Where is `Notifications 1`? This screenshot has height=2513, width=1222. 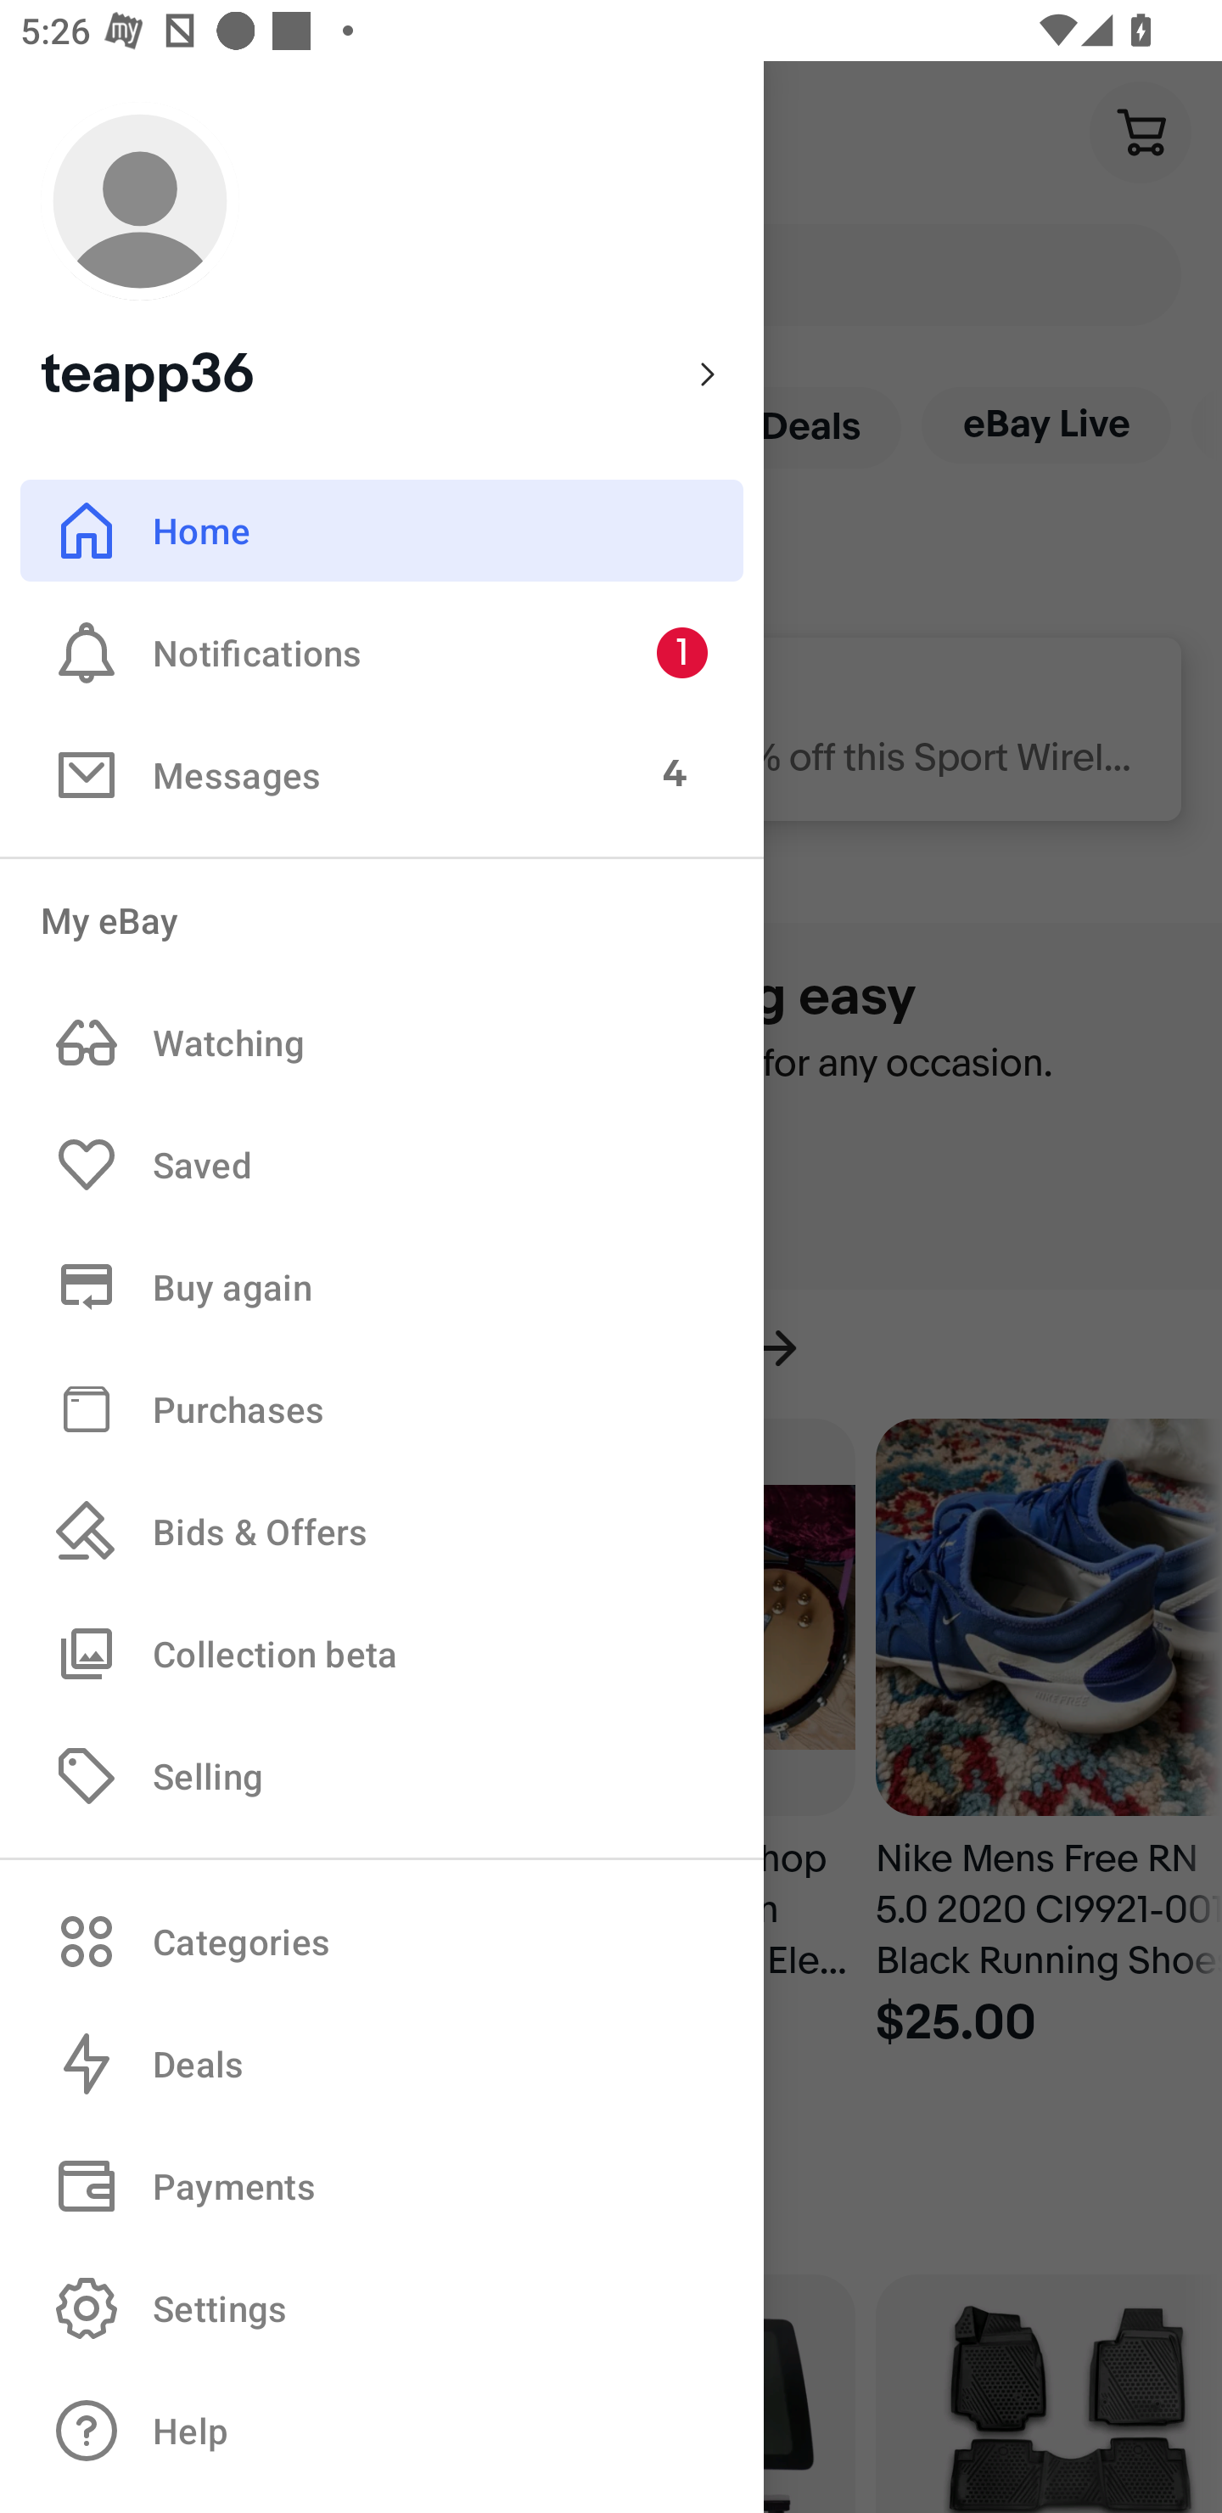
Notifications 1 is located at coordinates (382, 652).